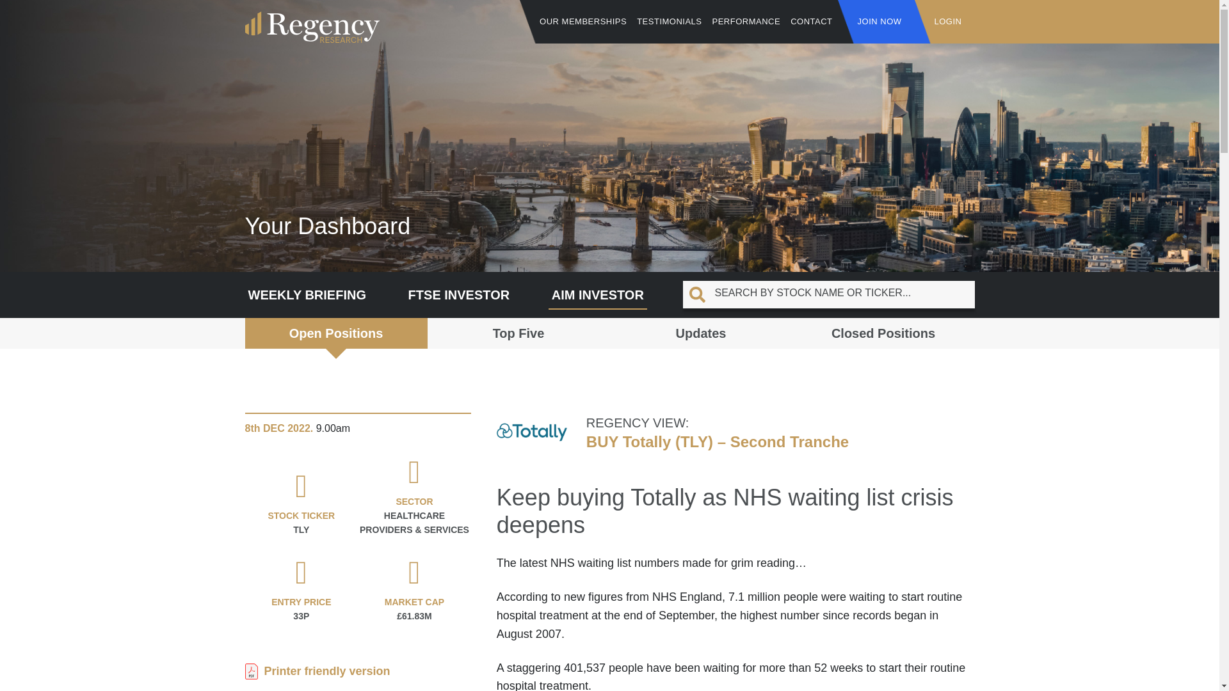  I want to click on AIM INVESTOR, so click(598, 290).